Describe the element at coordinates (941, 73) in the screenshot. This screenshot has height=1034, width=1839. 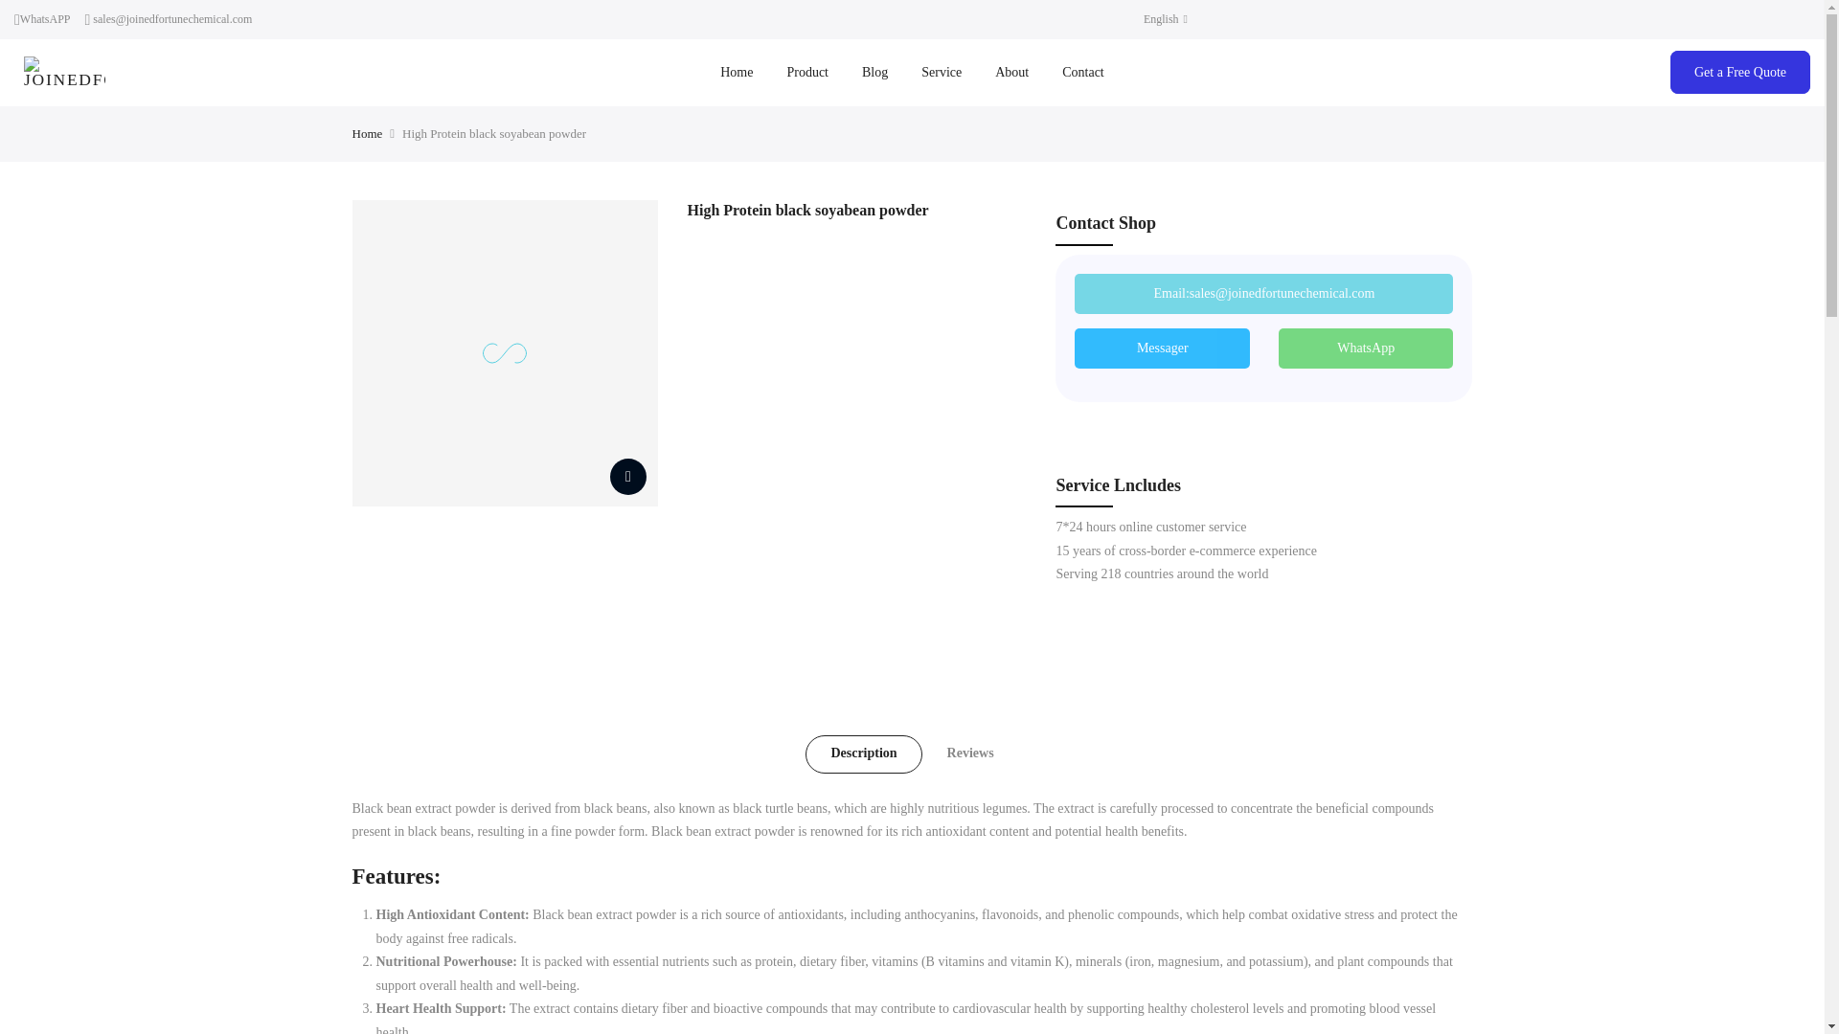
I see `Service` at that location.